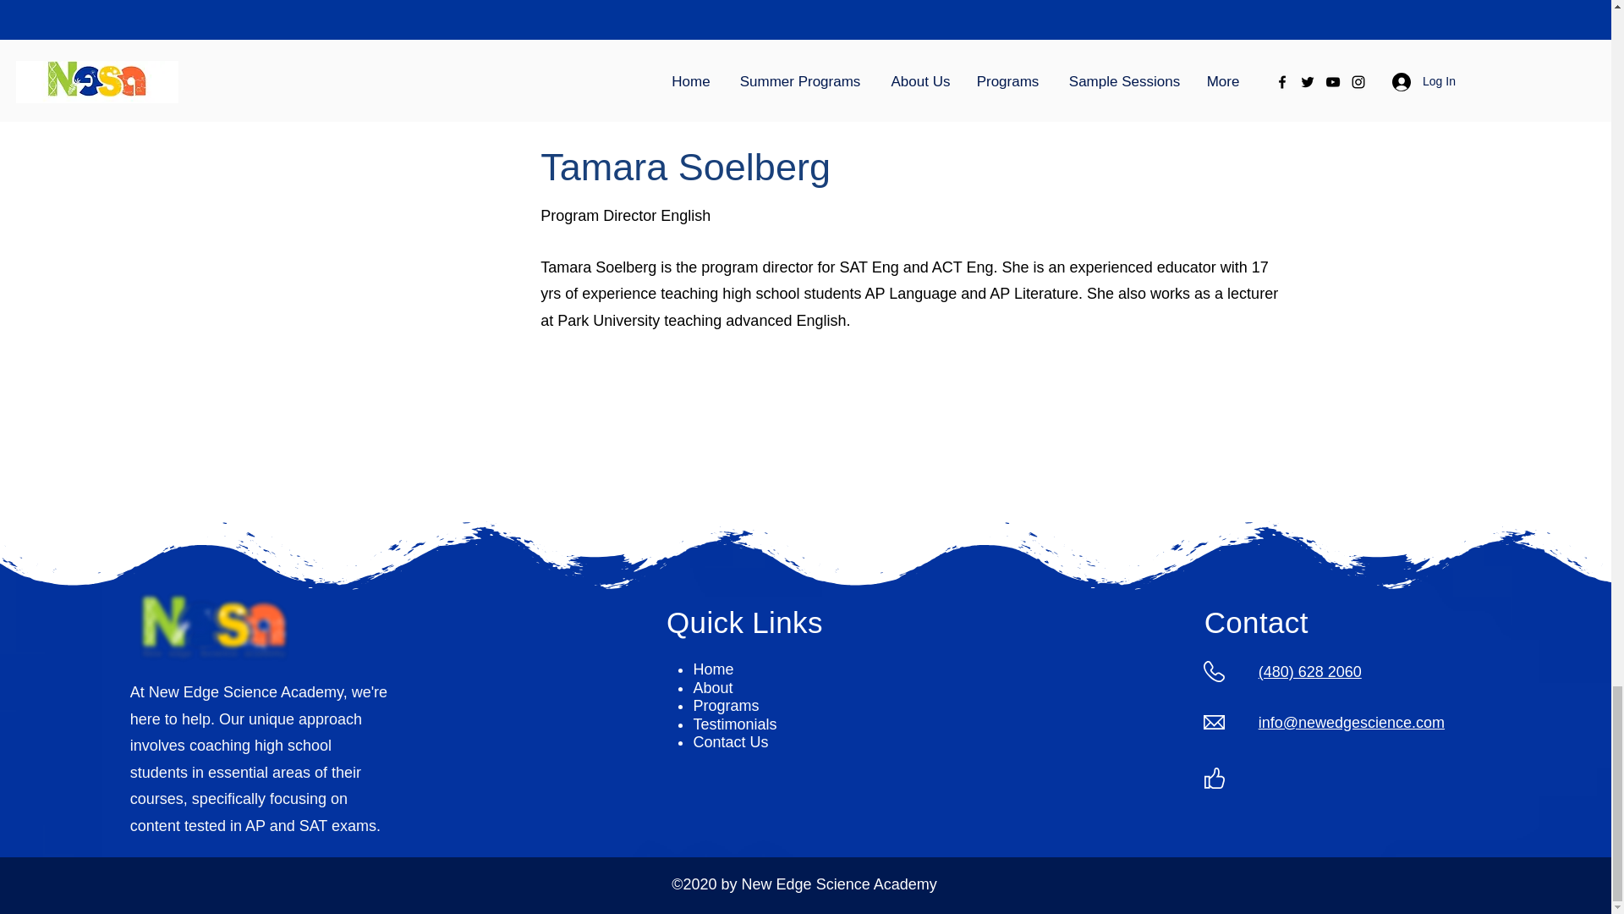 The width and height of the screenshot is (1624, 914). Describe the element at coordinates (734, 724) in the screenshot. I see `Testimonials` at that location.